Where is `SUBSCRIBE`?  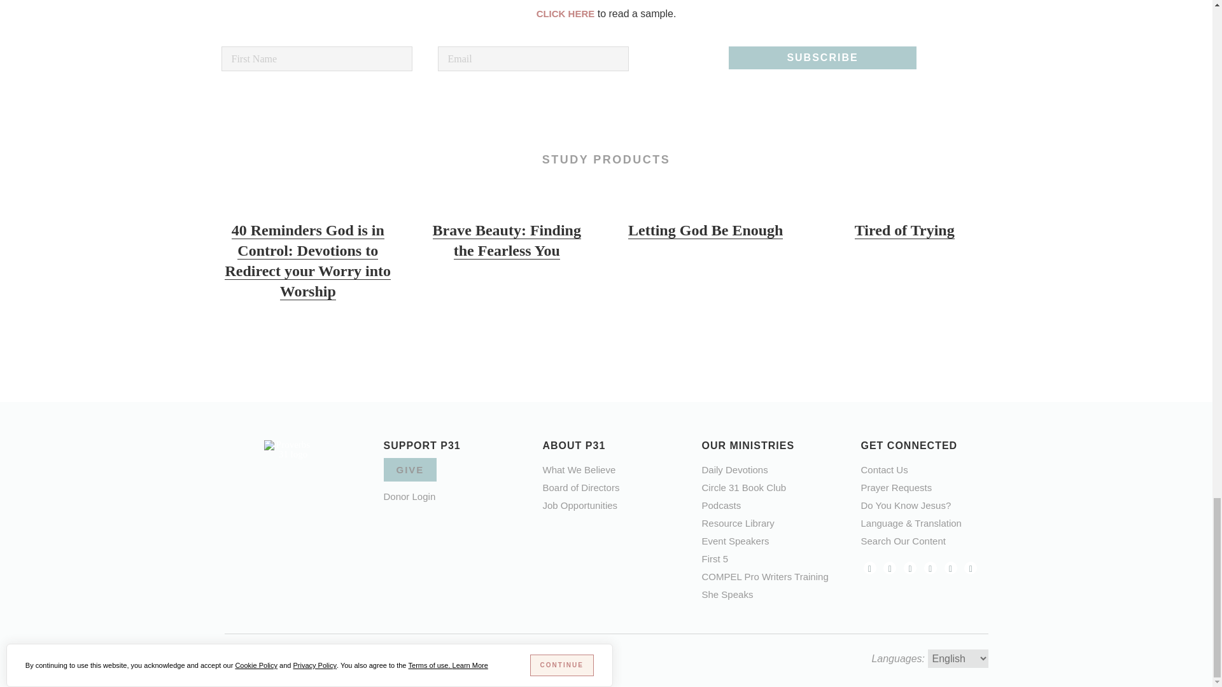 SUBSCRIBE is located at coordinates (822, 58).